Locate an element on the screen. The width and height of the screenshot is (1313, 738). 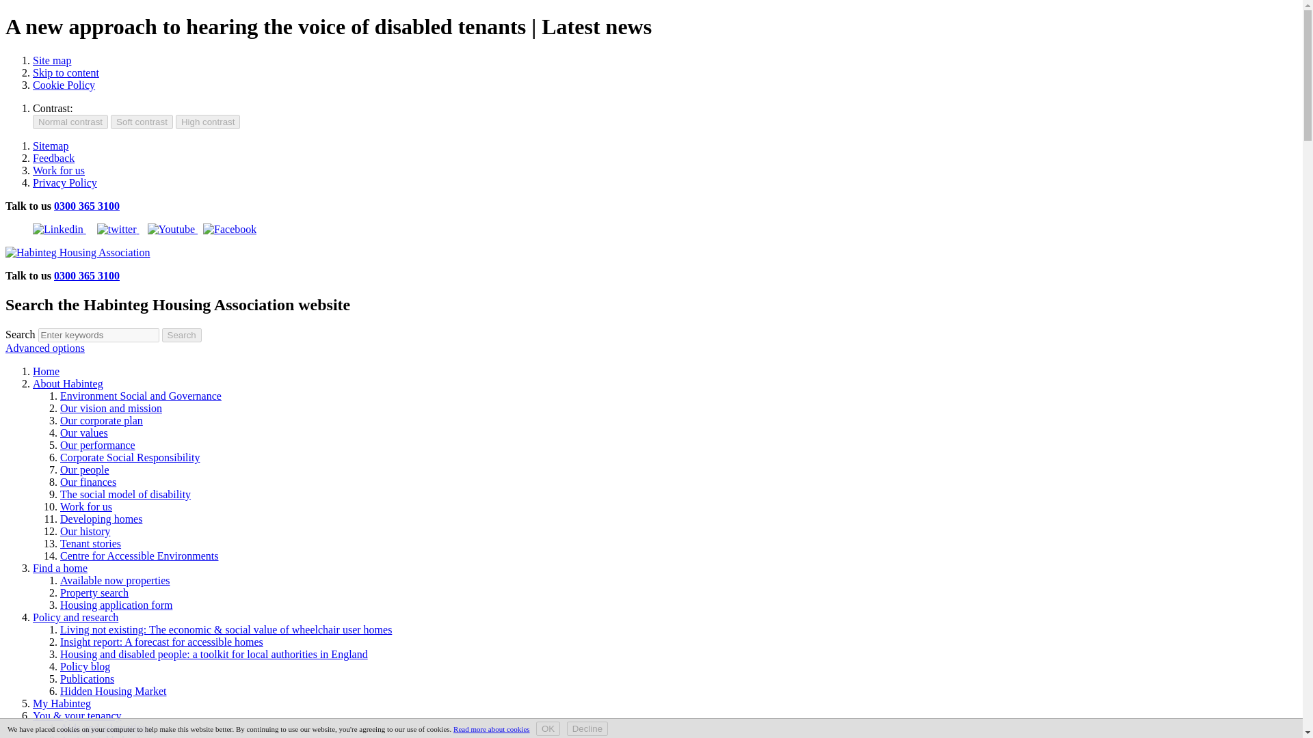
Site map is located at coordinates (52, 60).